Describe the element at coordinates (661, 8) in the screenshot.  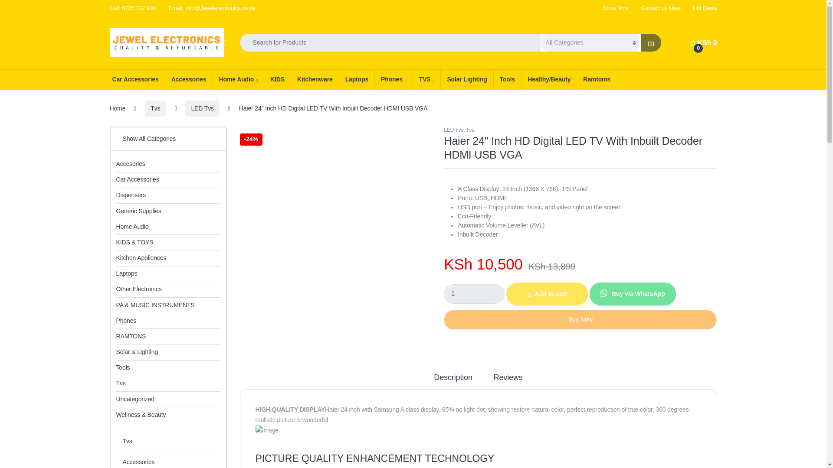
I see `Contact us Now` at that location.